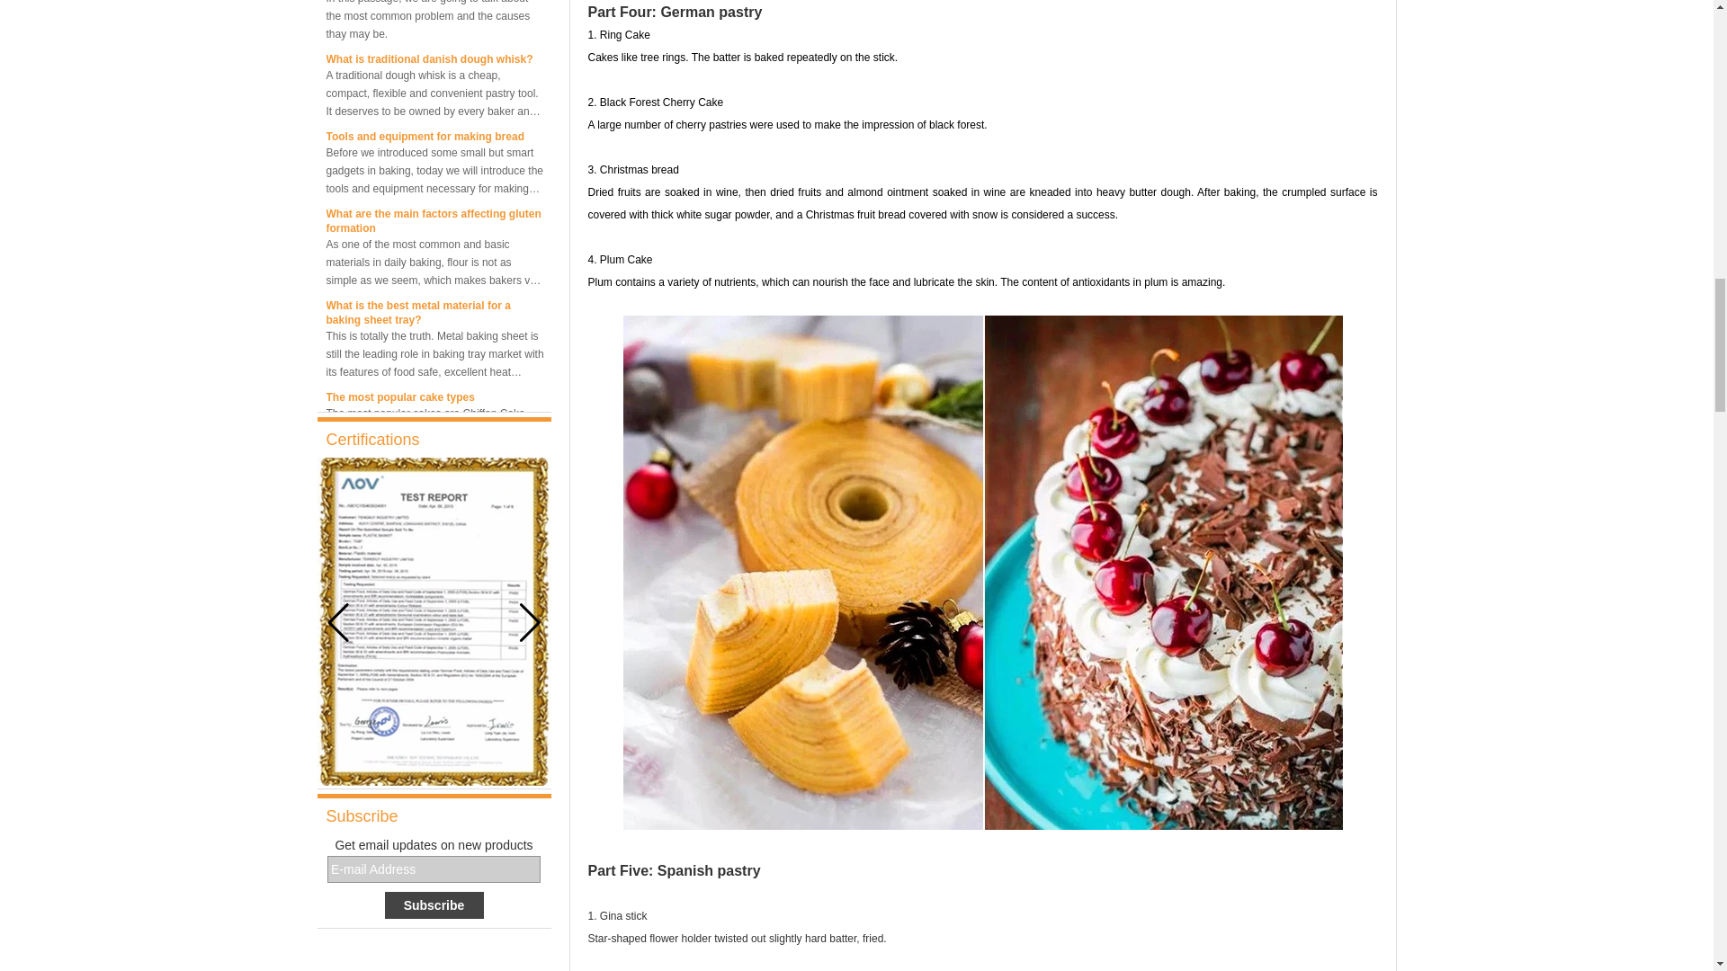 The image size is (1727, 971). Describe the element at coordinates (434, 904) in the screenshot. I see `Subscribe` at that location.